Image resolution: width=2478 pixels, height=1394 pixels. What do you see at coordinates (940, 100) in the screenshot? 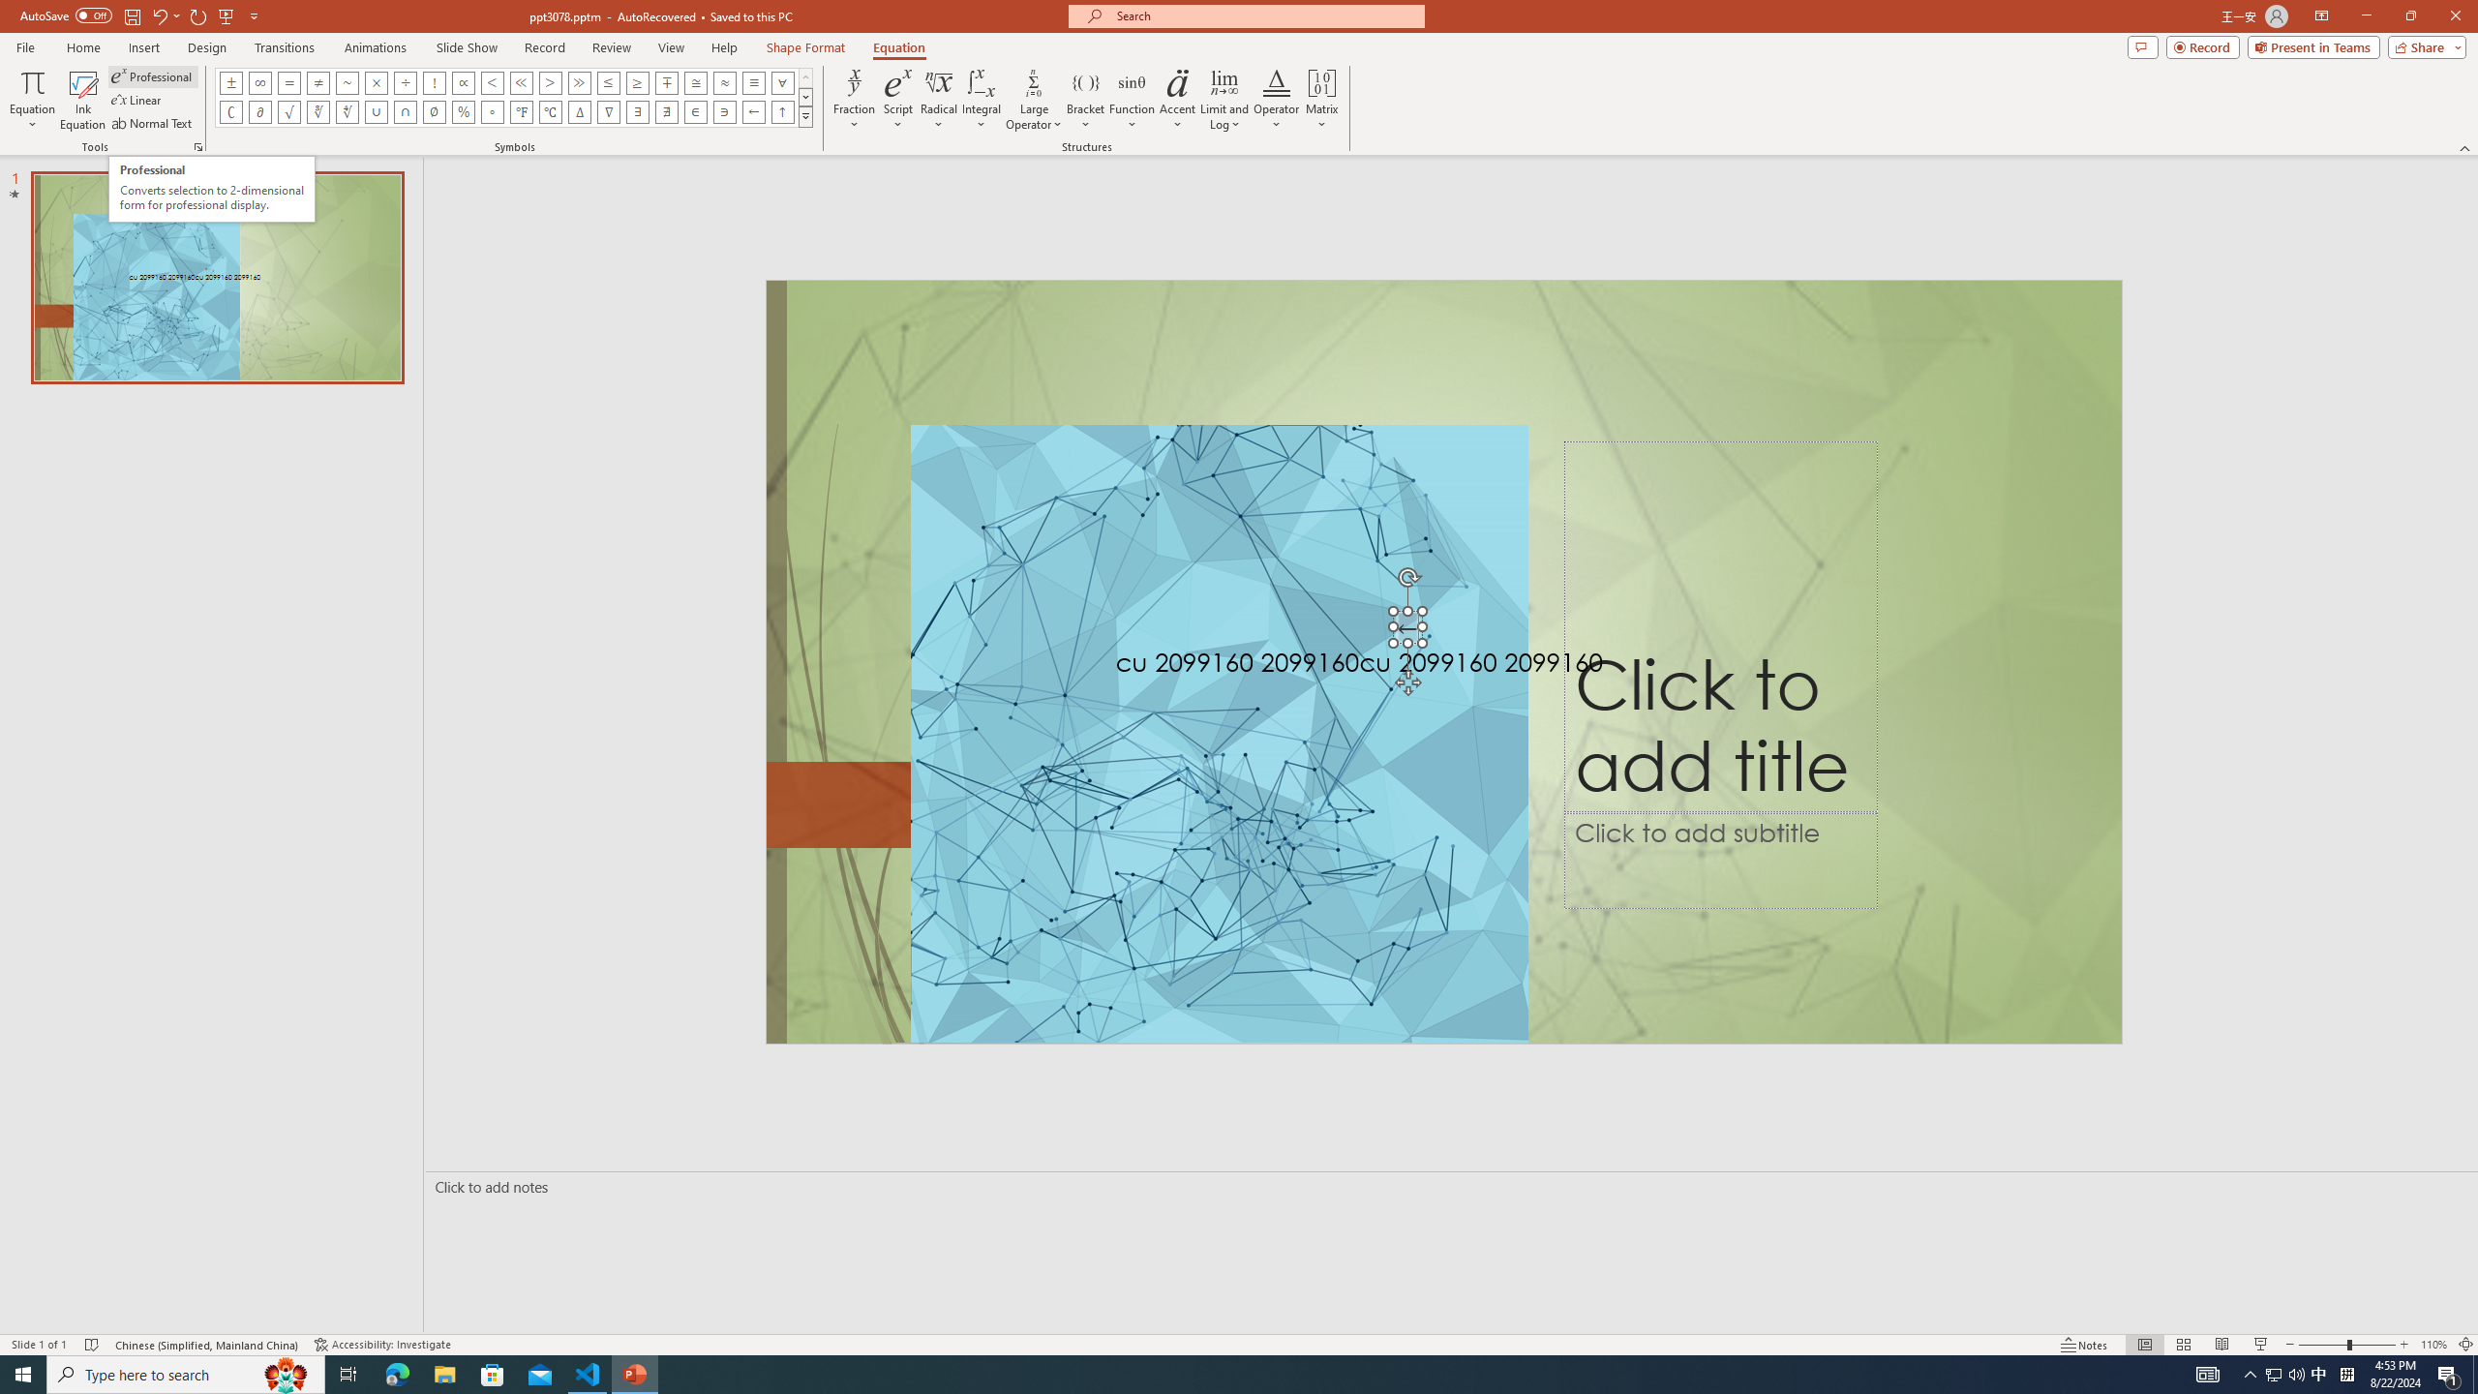
I see `Radical` at bounding box center [940, 100].